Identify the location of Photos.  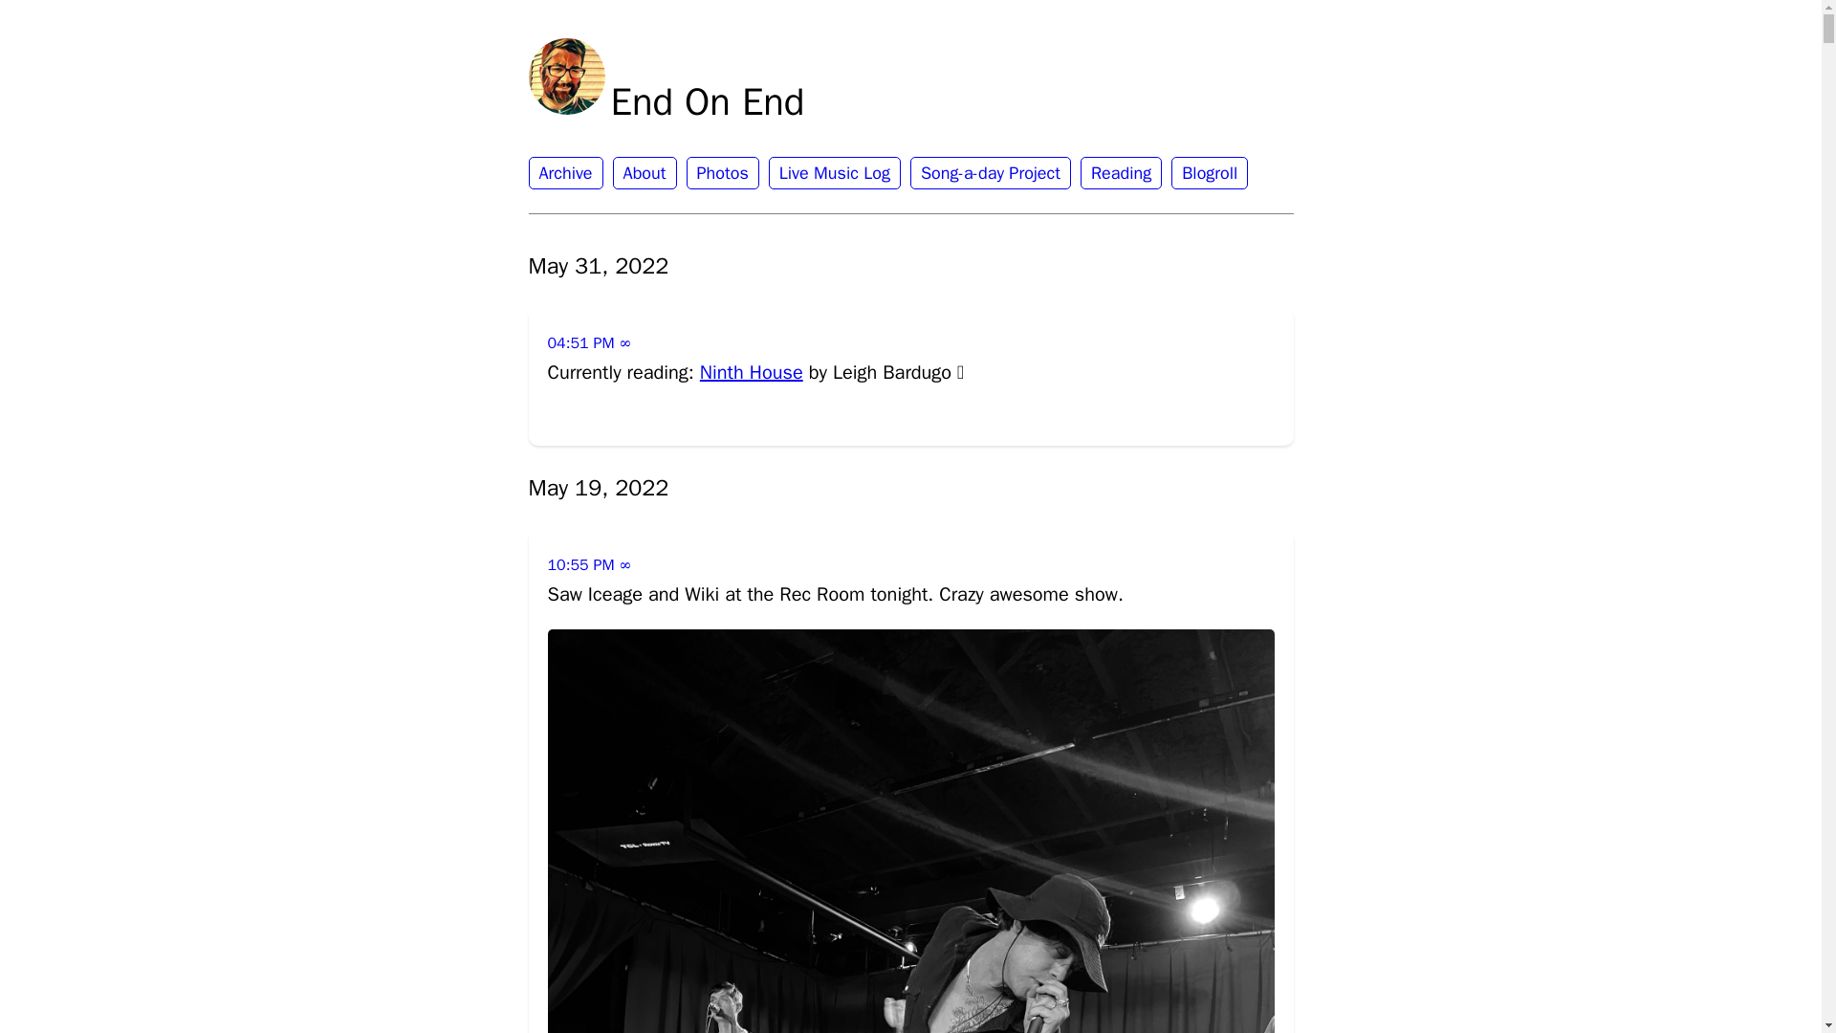
(723, 172).